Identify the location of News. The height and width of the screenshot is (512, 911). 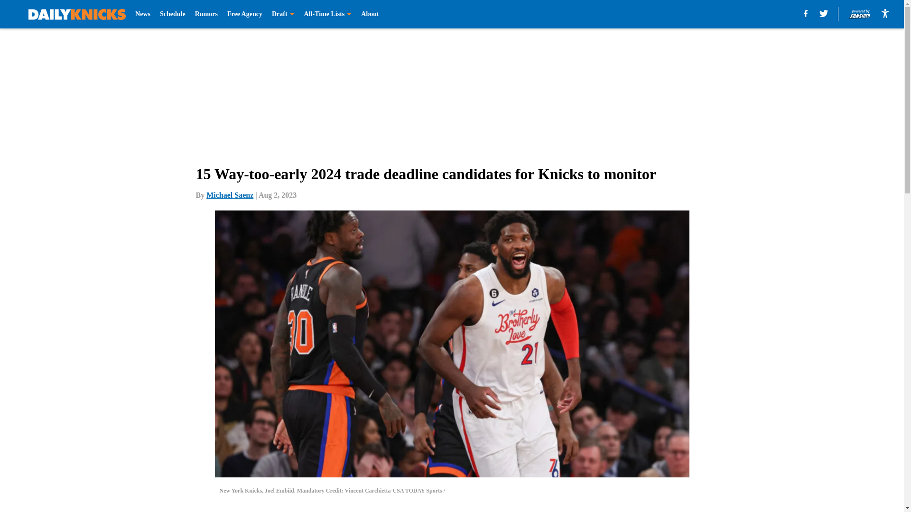
(142, 14).